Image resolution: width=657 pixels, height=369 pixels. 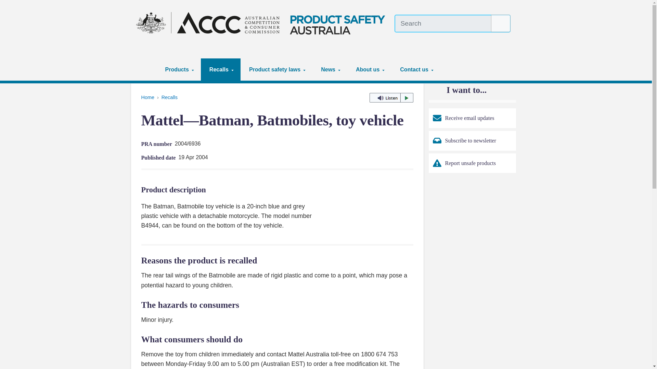 What do you see at coordinates (506, 39) in the screenshot?
I see `About website translation` at bounding box center [506, 39].